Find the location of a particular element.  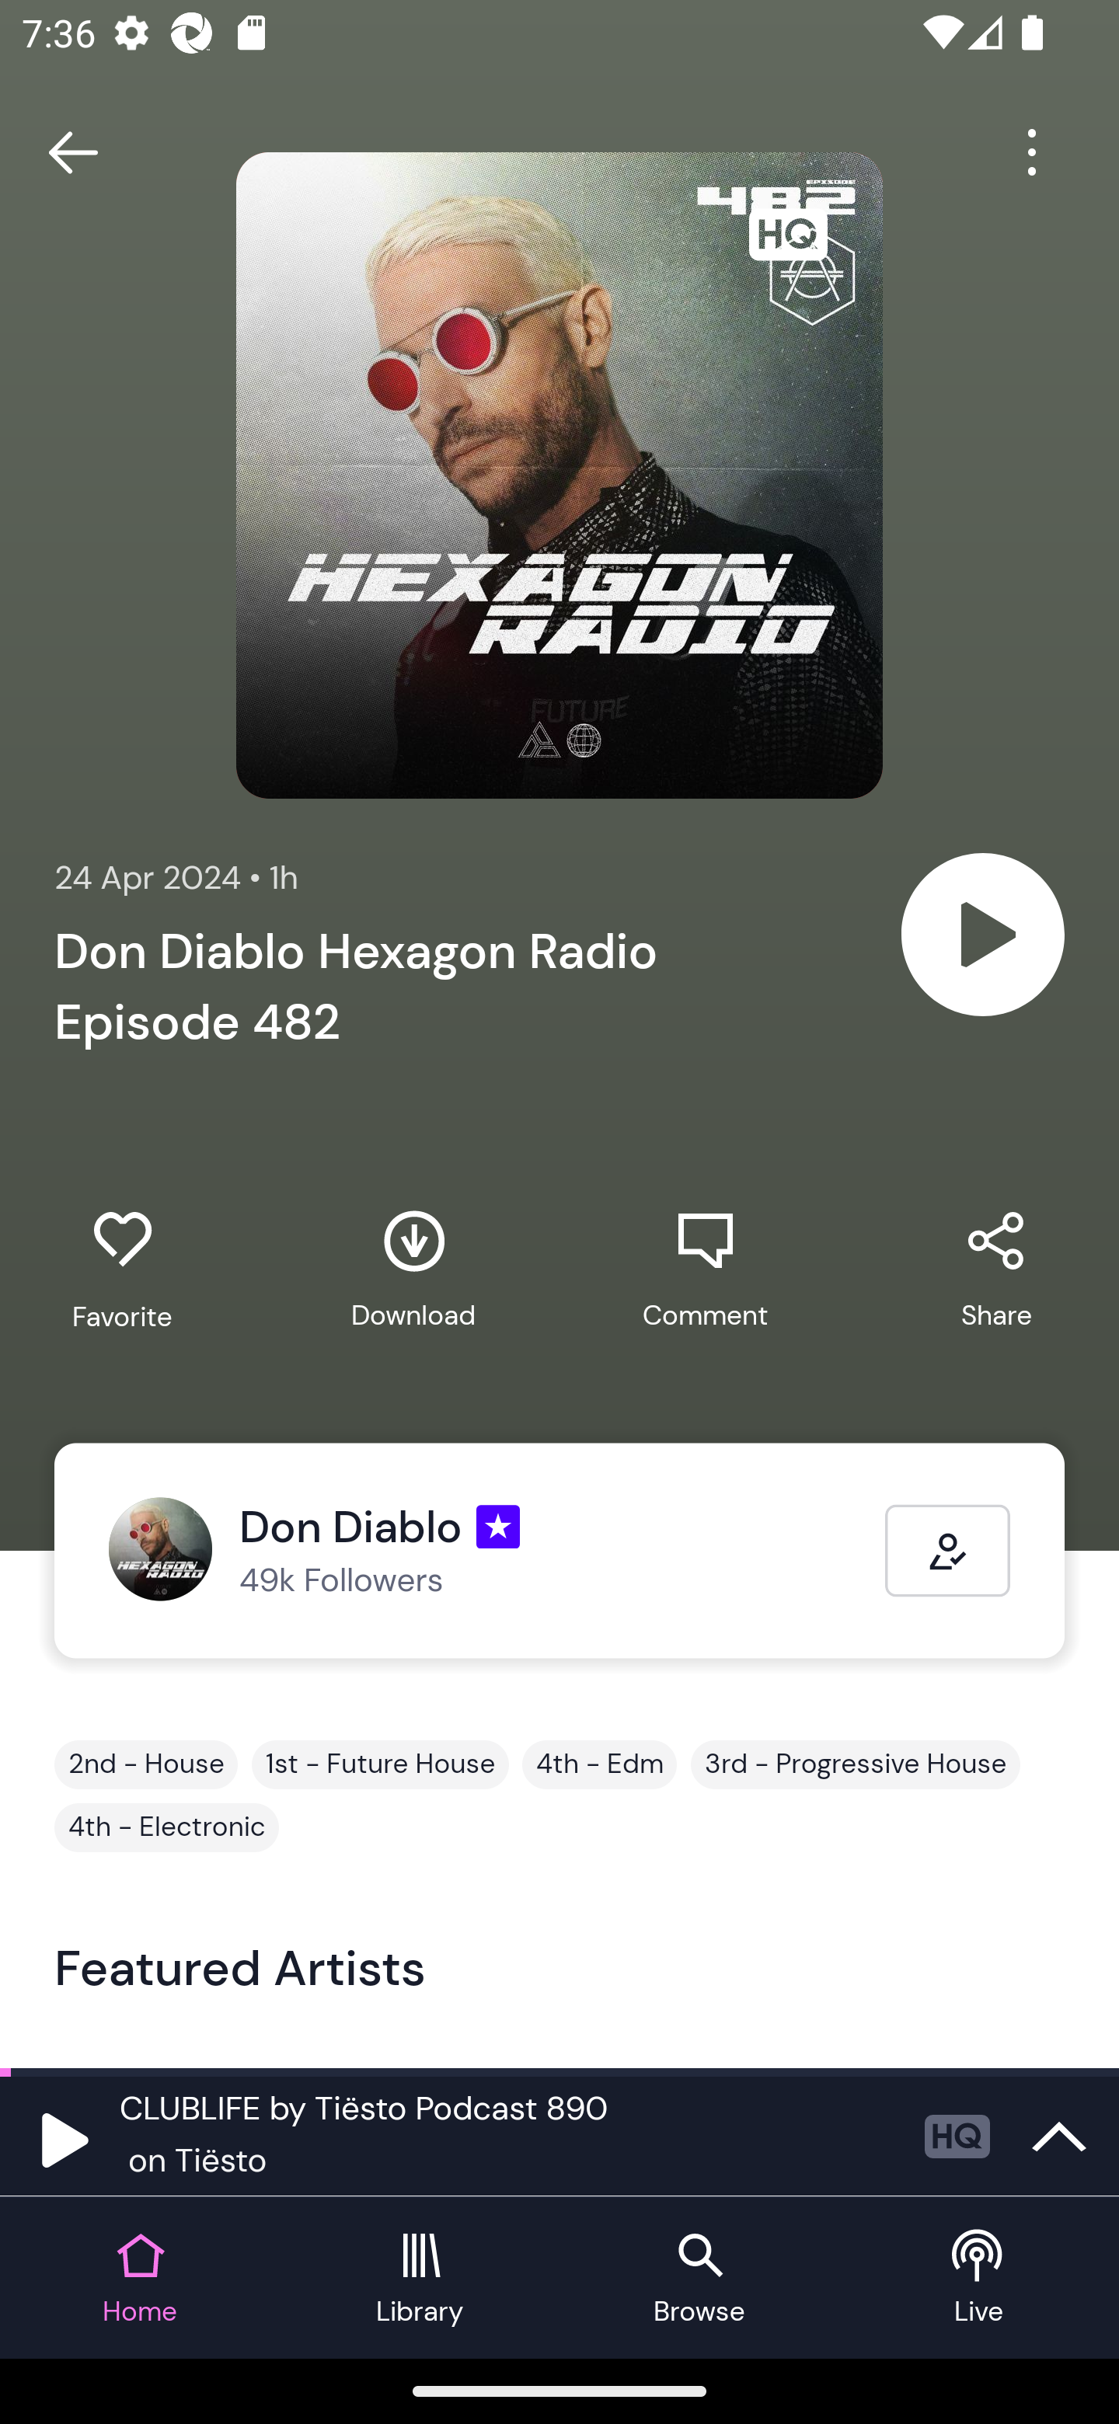

2nd - House is located at coordinates (146, 1764).